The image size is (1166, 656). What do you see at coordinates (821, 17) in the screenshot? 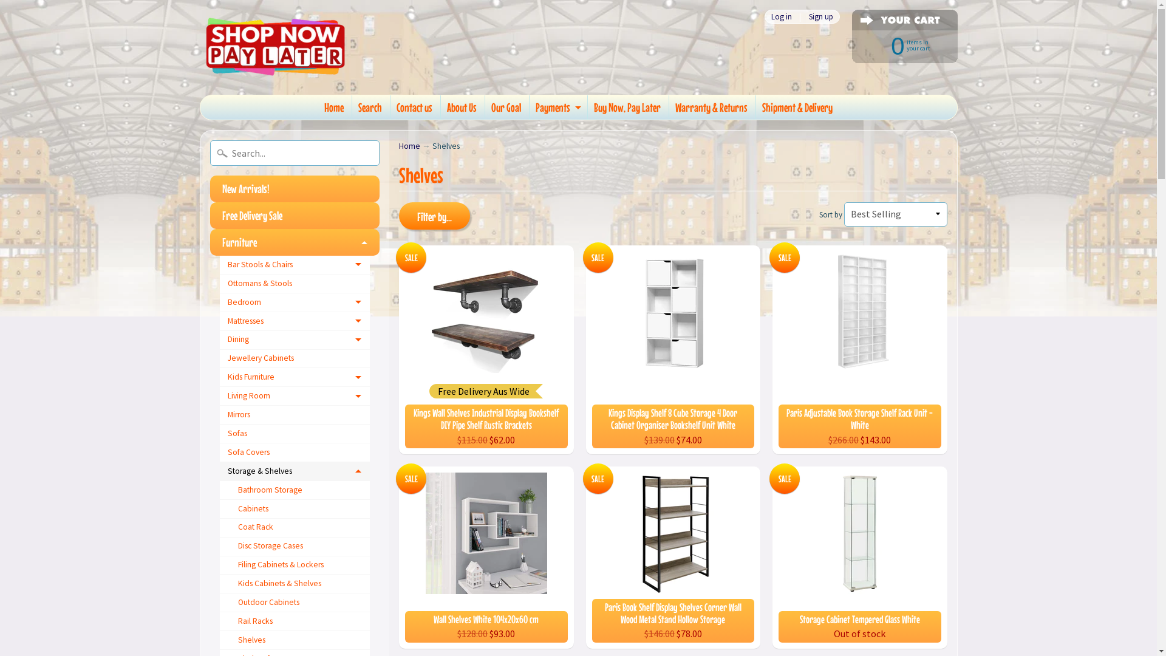
I see `Sign up` at bounding box center [821, 17].